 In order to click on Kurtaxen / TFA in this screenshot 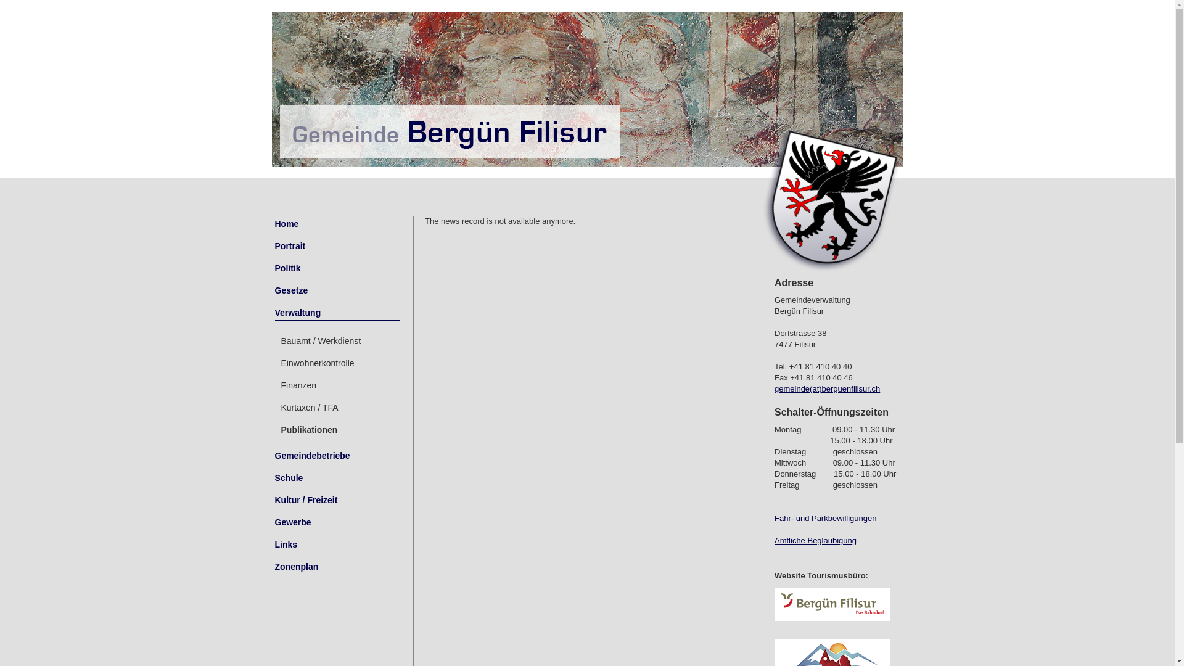, I will do `click(338, 408)`.